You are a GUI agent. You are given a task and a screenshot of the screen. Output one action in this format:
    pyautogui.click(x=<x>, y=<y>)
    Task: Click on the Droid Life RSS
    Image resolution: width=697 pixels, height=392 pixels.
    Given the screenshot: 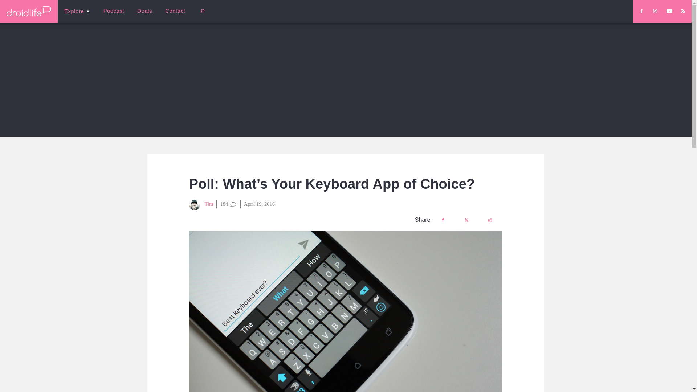 What is the action you would take?
    pyautogui.click(x=683, y=11)
    